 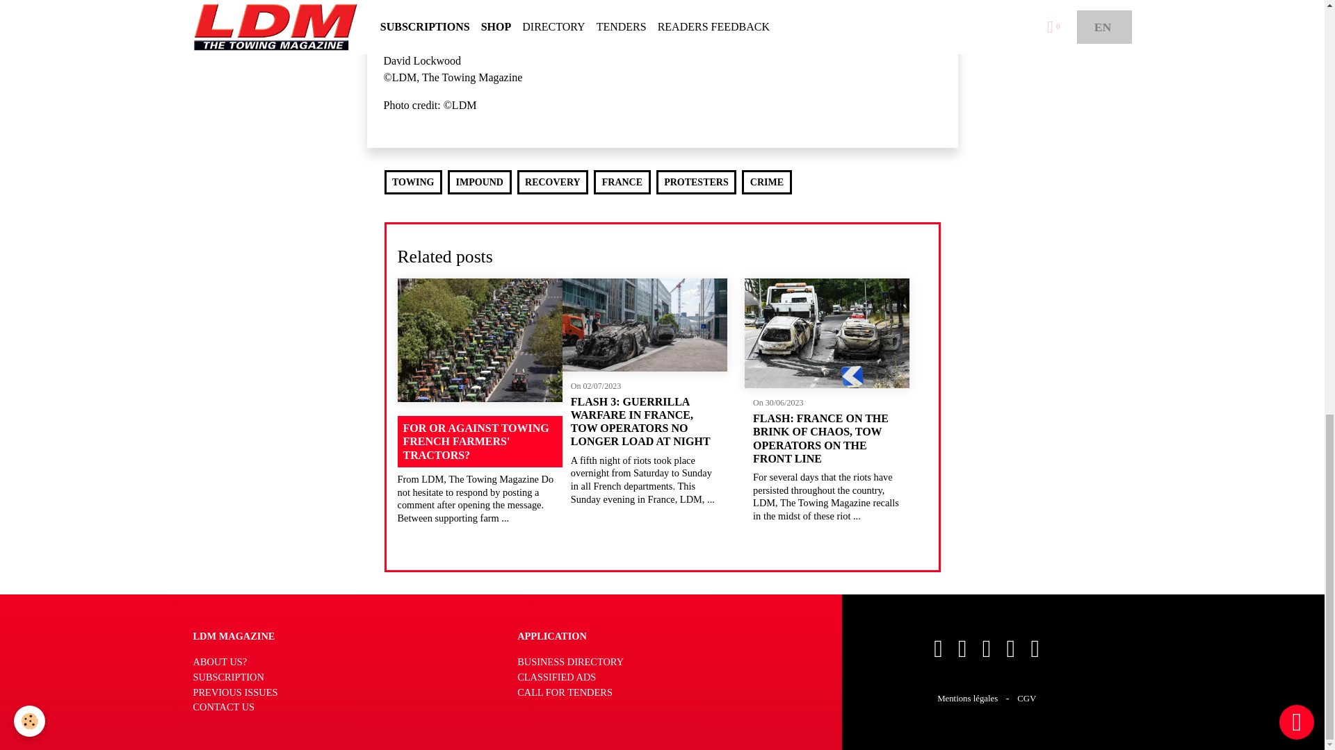 I want to click on SUBSCRIPTION, so click(x=229, y=676).